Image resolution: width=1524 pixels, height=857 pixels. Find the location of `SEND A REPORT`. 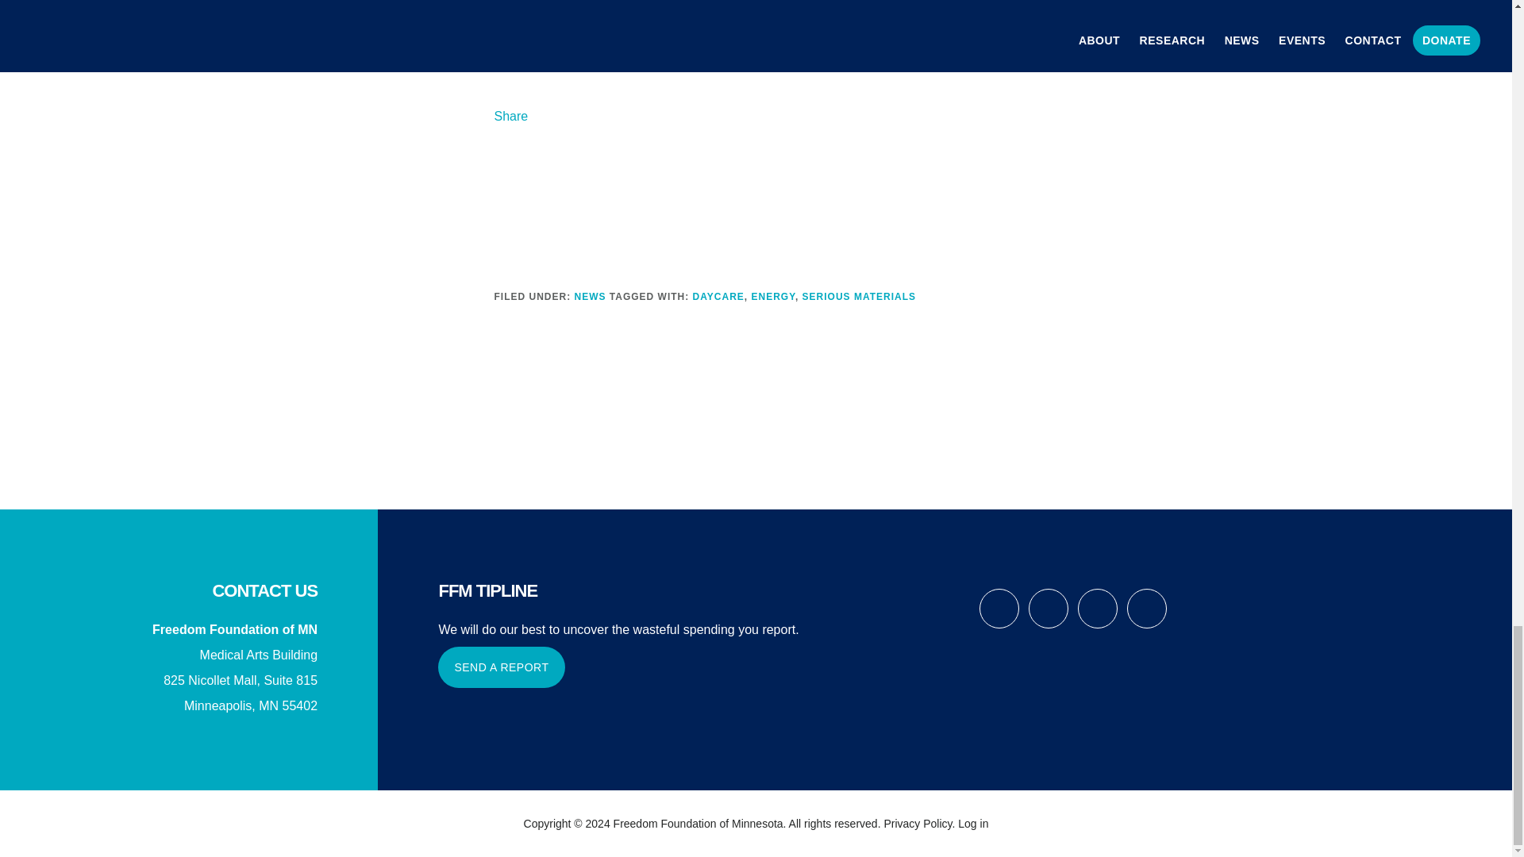

SEND A REPORT is located at coordinates (501, 667).